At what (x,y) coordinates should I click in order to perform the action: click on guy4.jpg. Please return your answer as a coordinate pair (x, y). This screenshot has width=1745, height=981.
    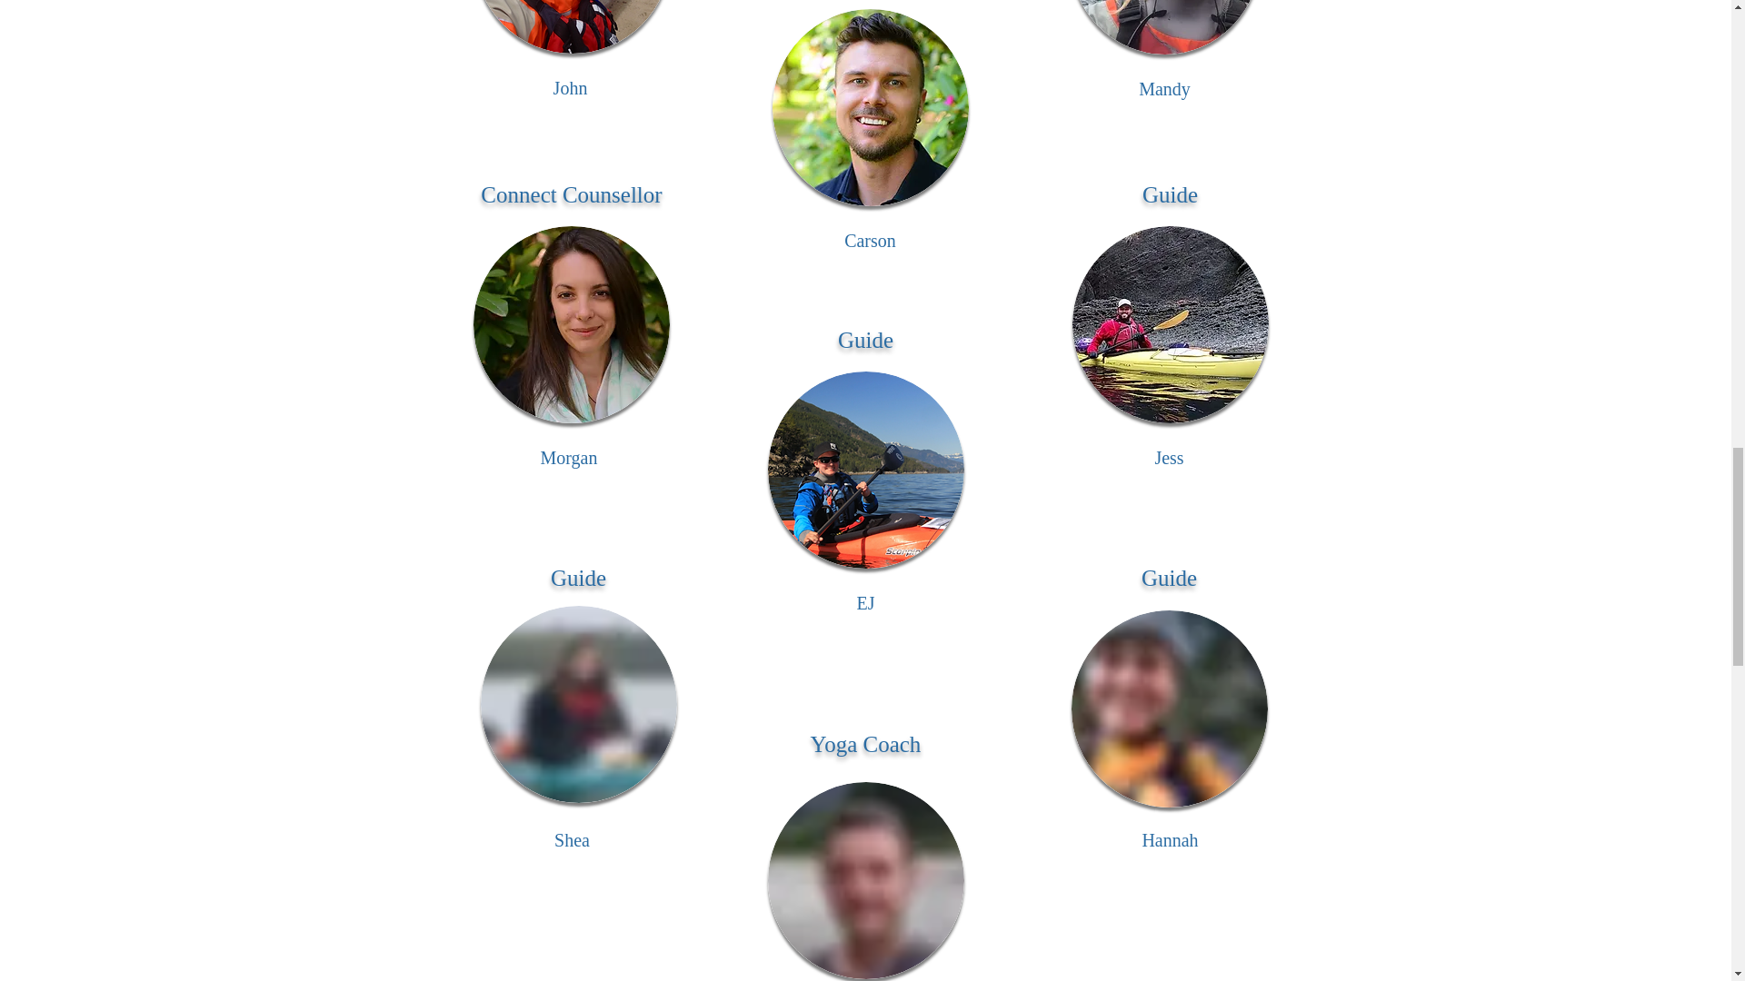
    Looking at the image, I should click on (865, 471).